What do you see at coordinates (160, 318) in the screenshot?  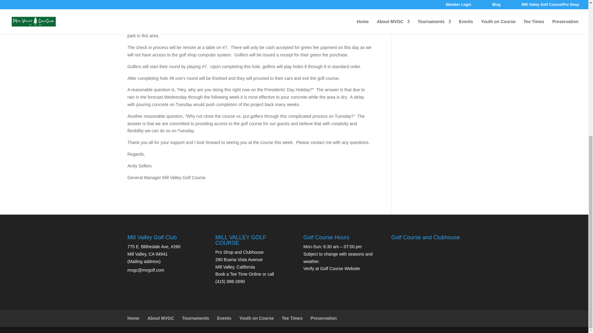 I see `About MVGC` at bounding box center [160, 318].